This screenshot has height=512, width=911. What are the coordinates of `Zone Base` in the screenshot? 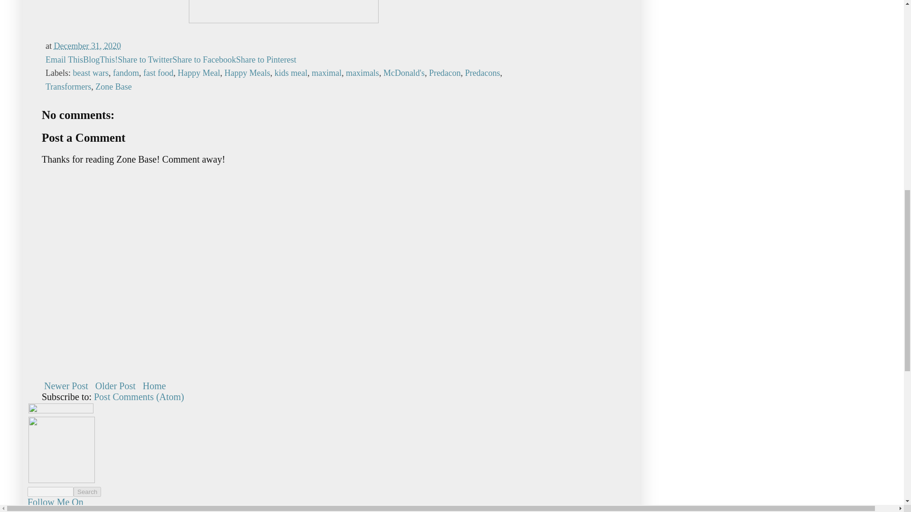 It's located at (113, 86).